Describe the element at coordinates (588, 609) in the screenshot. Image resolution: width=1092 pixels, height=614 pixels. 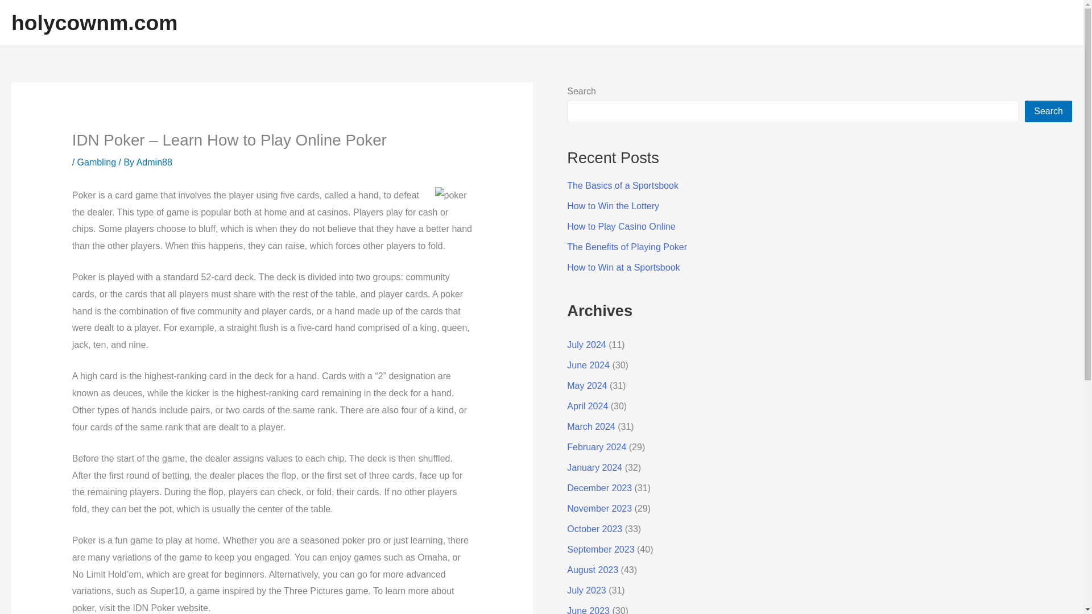
I see `June 2023` at that location.